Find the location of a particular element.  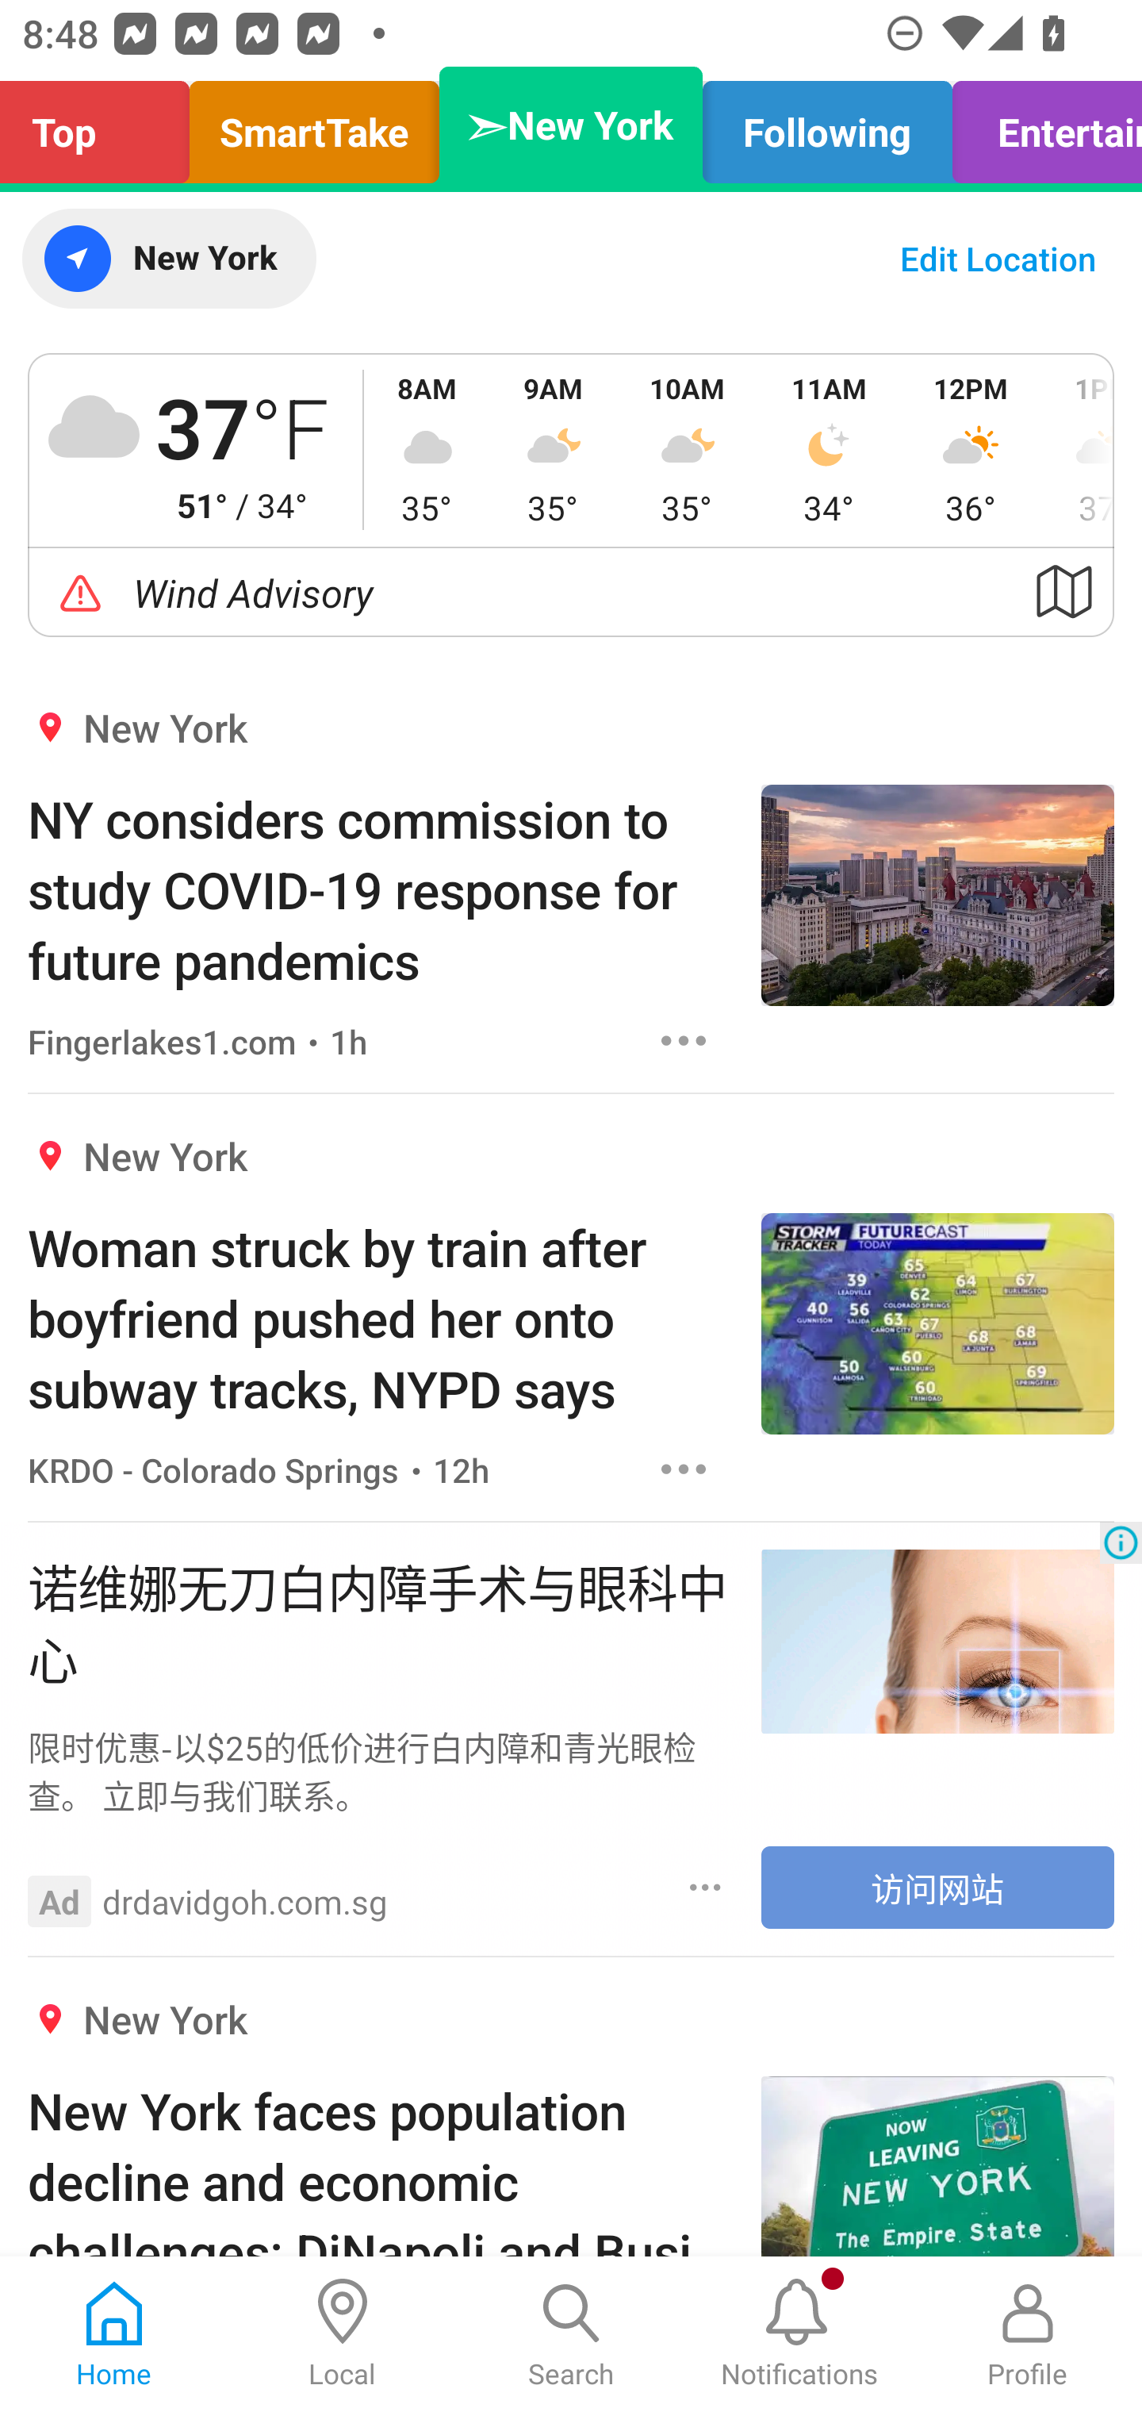

诺维娜无刀白内障手术与眼科中心 is located at coordinates (380, 1620).